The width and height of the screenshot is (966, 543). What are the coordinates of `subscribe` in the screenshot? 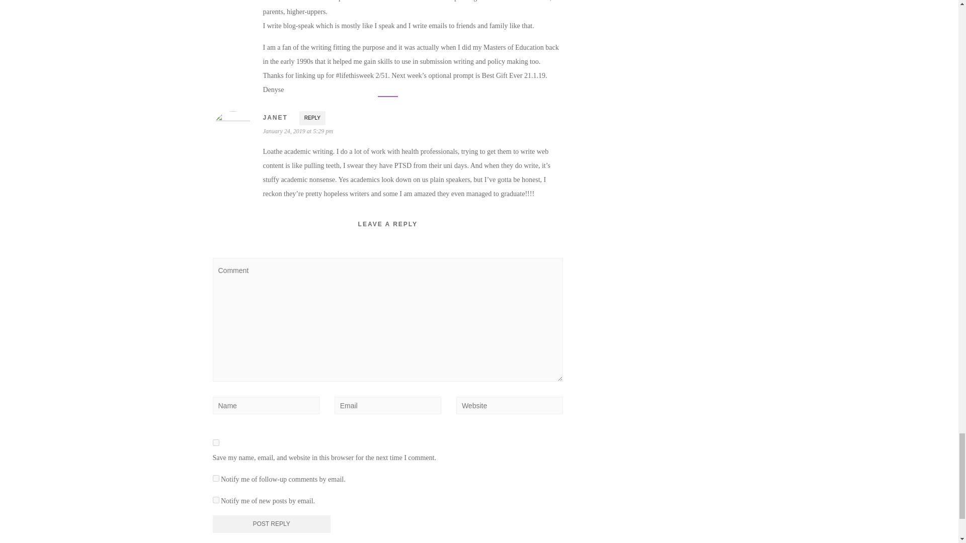 It's located at (215, 478).